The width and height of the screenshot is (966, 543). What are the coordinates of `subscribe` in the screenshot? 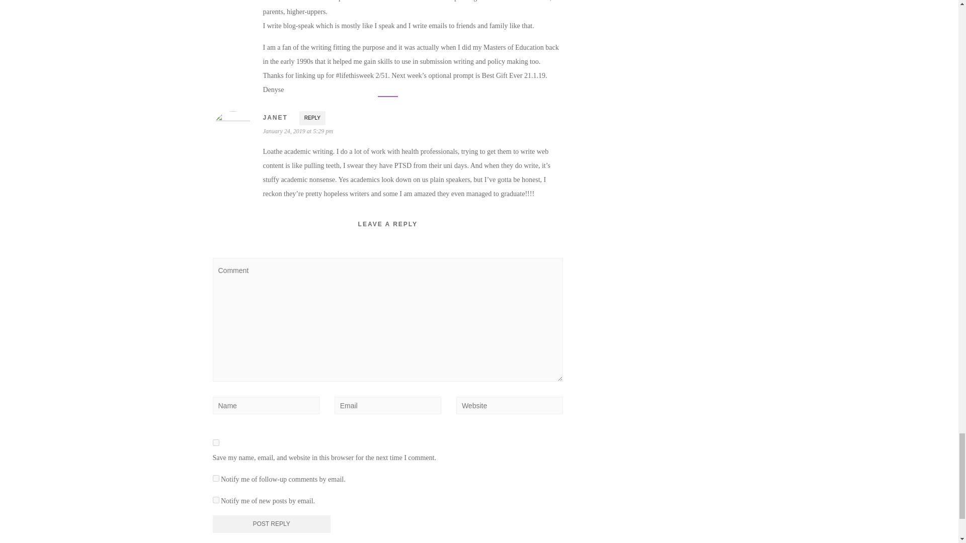 It's located at (215, 478).